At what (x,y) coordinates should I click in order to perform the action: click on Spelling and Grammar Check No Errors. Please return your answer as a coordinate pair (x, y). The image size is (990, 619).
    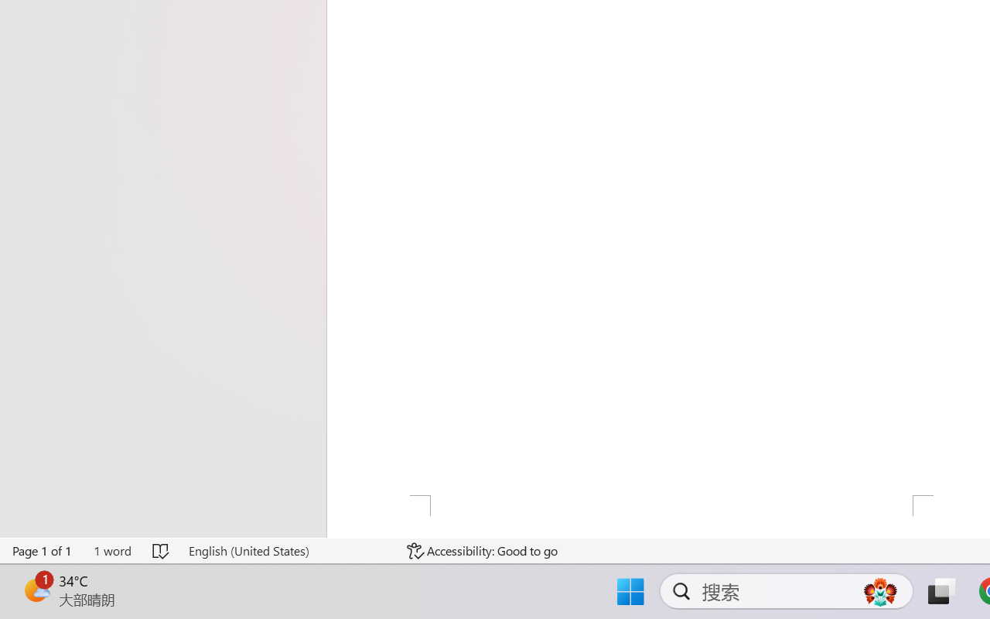
    Looking at the image, I should click on (161, 551).